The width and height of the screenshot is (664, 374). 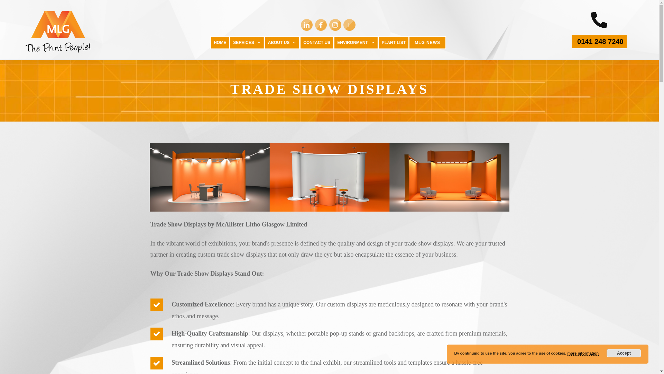 I want to click on CONTACT US, so click(x=317, y=43).